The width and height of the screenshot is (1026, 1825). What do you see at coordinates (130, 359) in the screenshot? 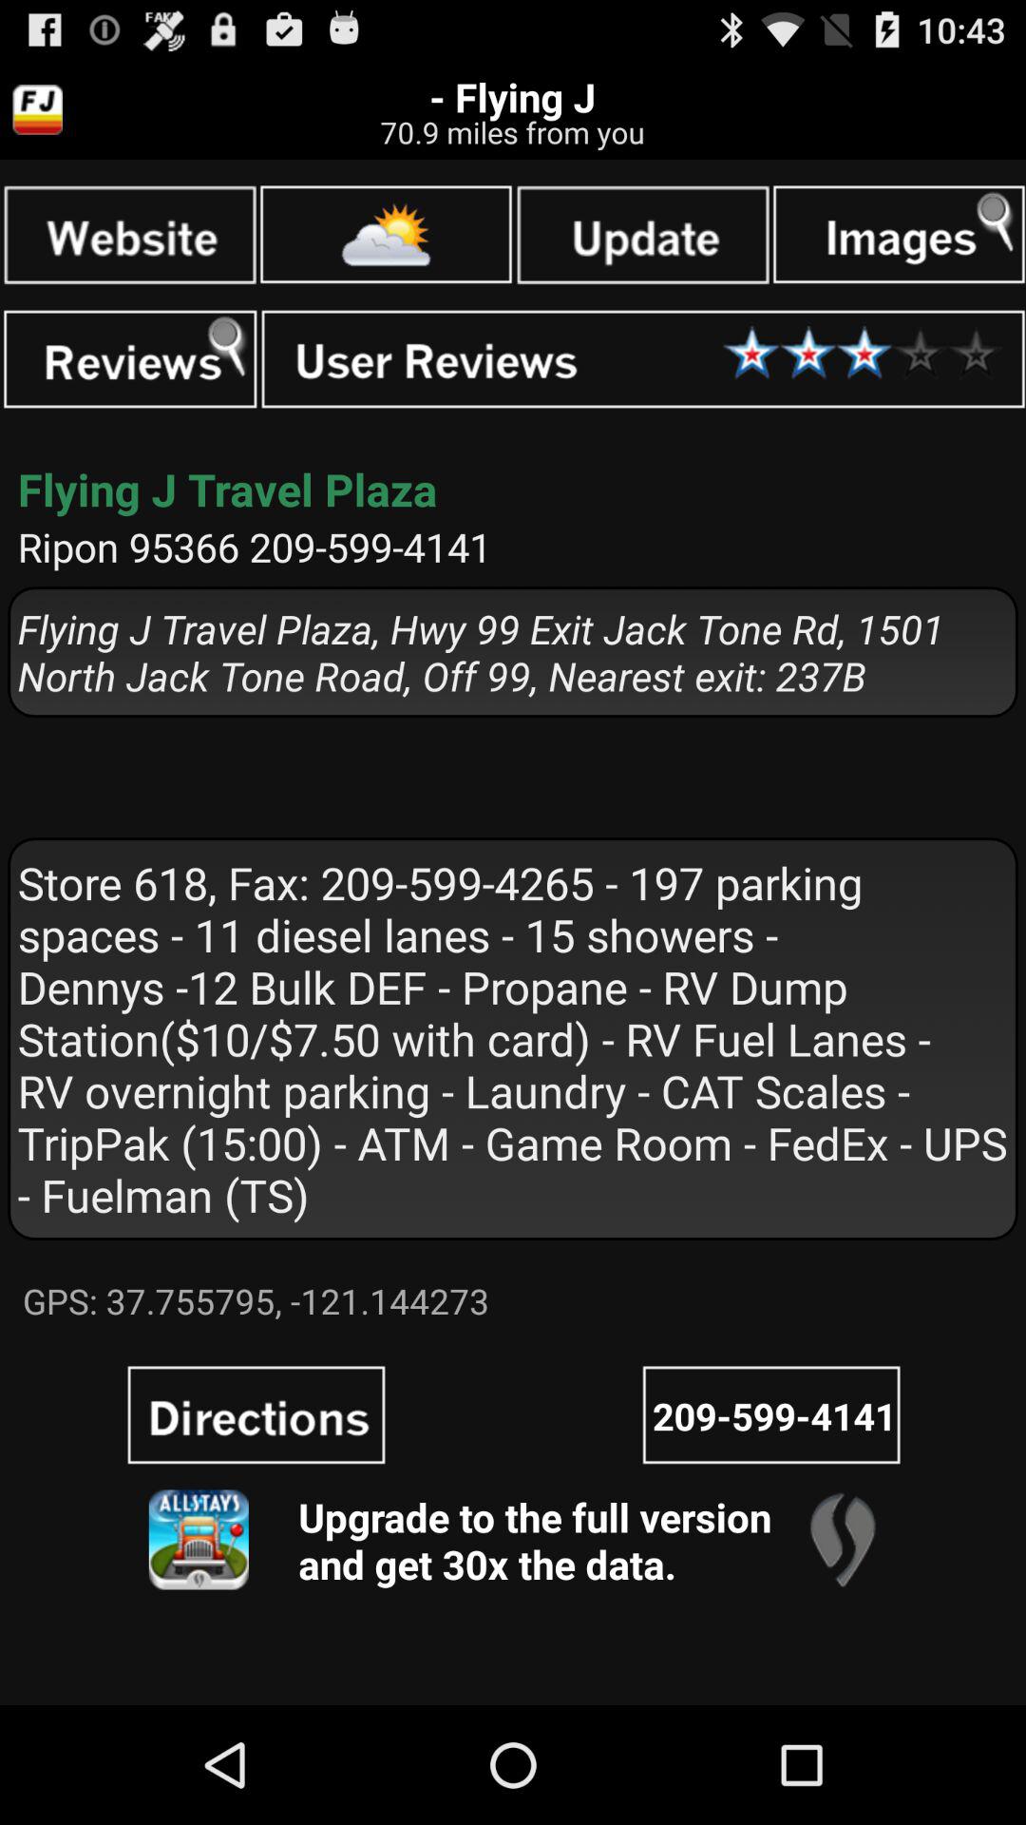
I see `go to reviews` at bounding box center [130, 359].